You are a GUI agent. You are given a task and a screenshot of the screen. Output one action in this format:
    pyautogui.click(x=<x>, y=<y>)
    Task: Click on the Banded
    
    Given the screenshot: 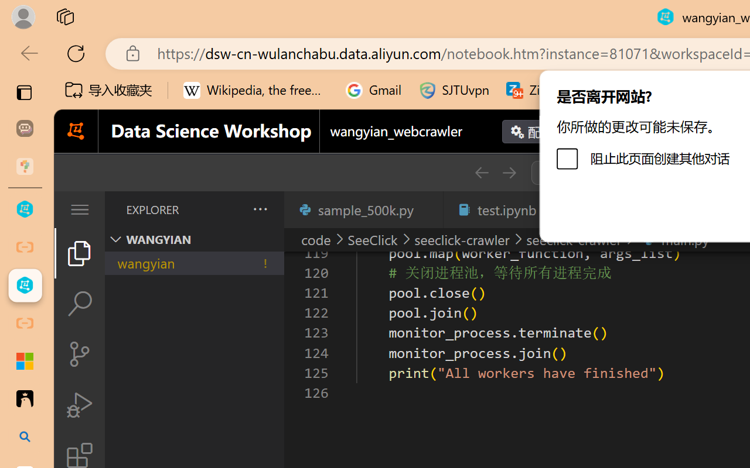 What is the action you would take?
    pyautogui.click(x=633, y=65)
    